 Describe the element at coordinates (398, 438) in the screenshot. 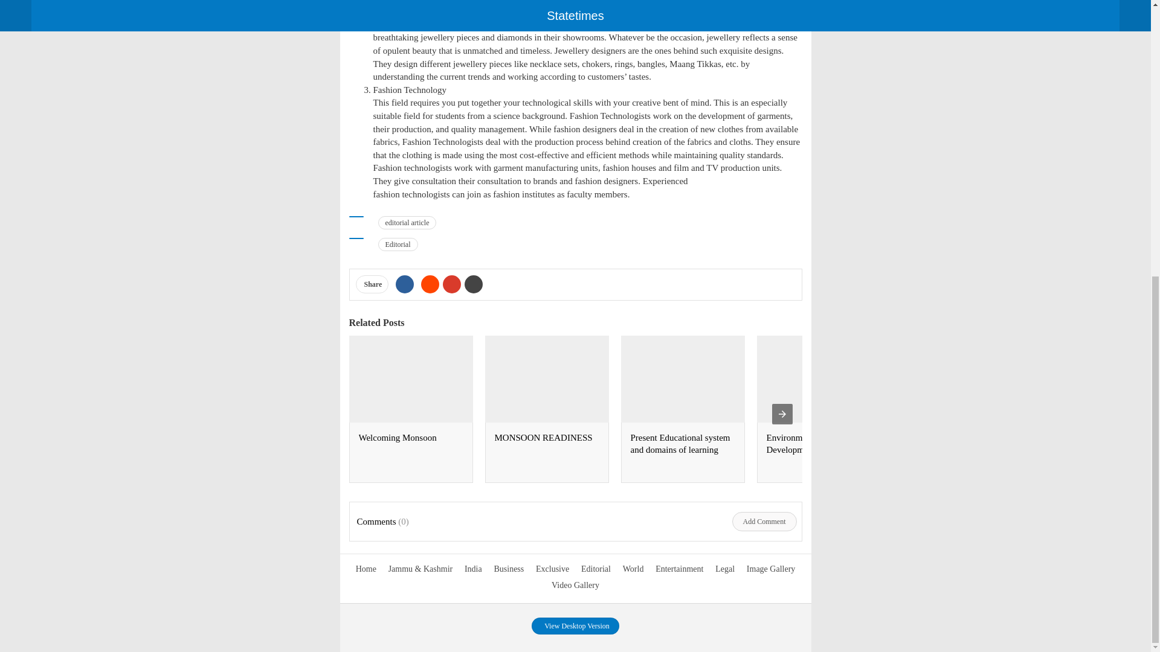

I see `Welcoming Monsoon` at that location.